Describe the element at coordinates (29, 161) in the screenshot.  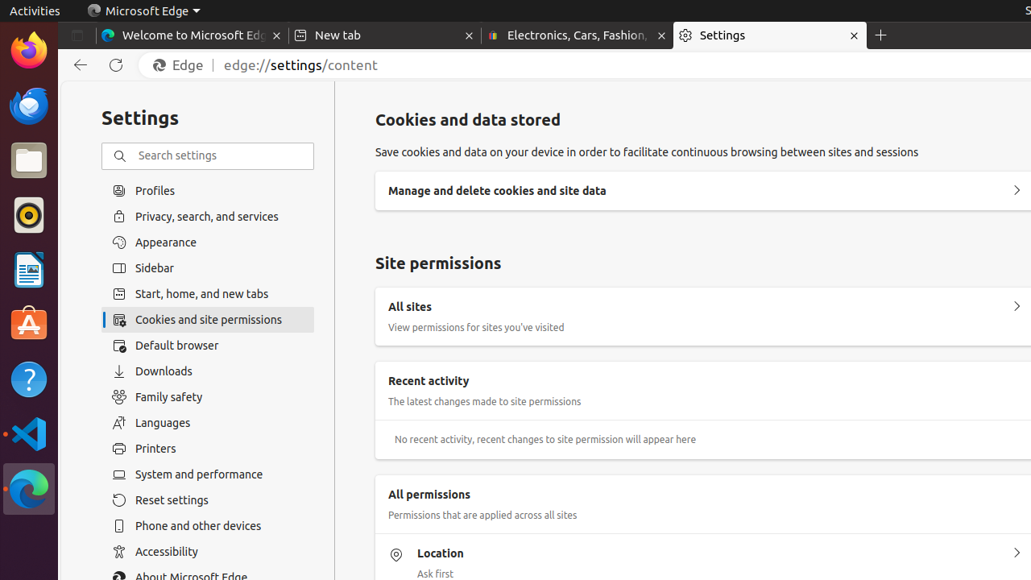
I see `Files` at that location.